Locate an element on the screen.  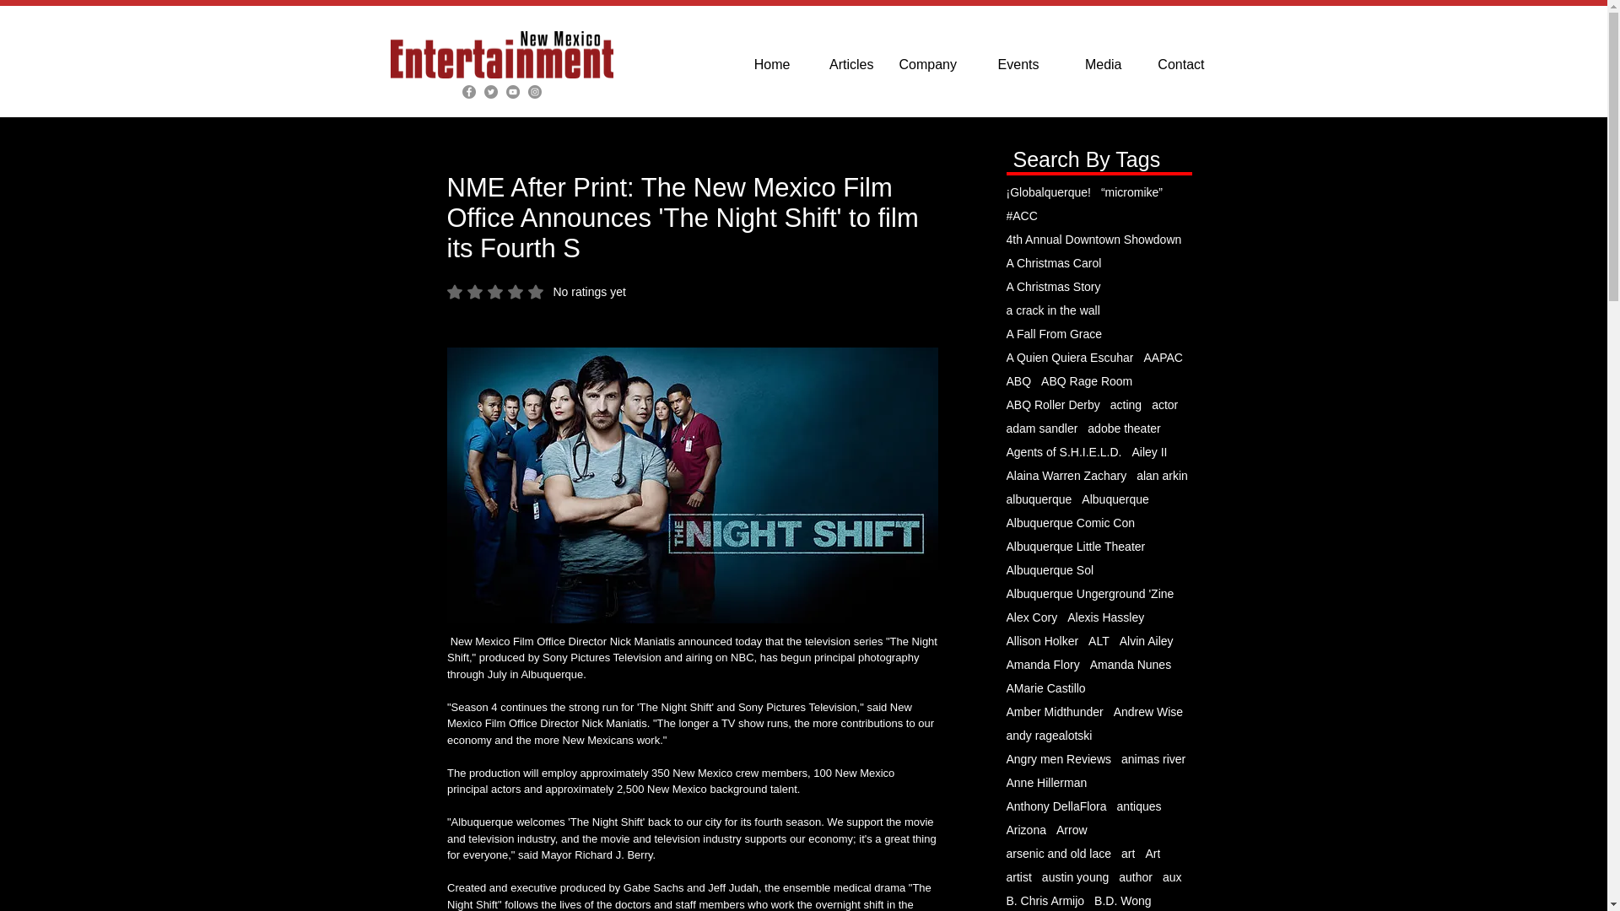
Contact is located at coordinates (536, 292).